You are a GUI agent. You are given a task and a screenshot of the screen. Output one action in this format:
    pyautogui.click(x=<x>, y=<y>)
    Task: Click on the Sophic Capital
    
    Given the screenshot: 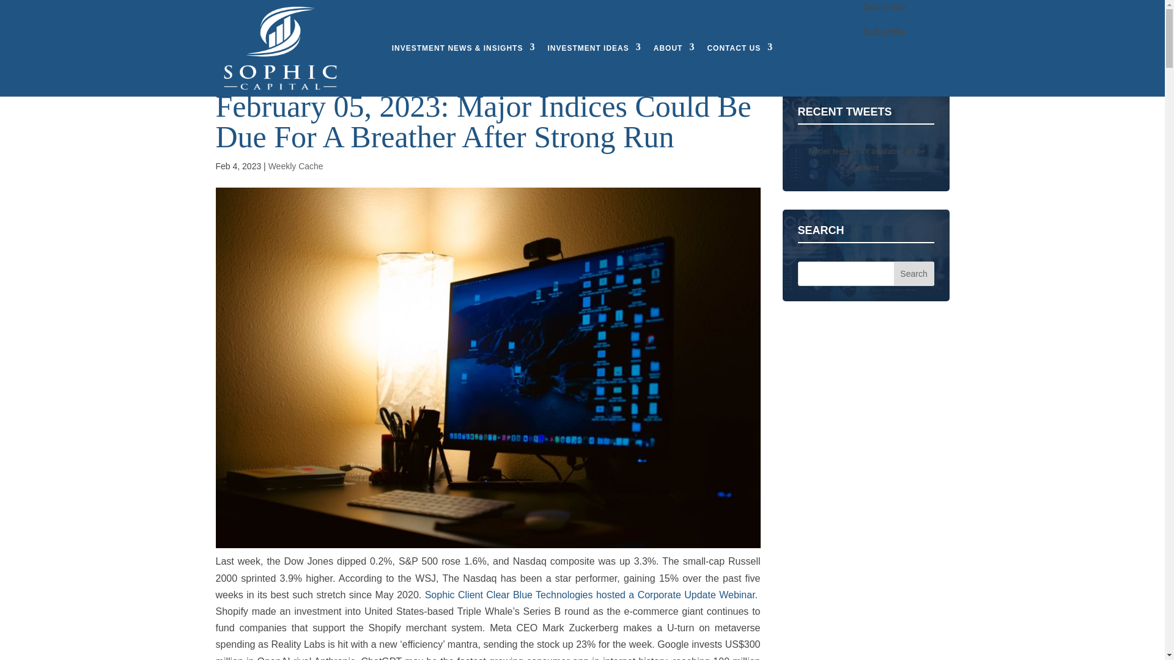 What is the action you would take?
    pyautogui.click(x=279, y=48)
    